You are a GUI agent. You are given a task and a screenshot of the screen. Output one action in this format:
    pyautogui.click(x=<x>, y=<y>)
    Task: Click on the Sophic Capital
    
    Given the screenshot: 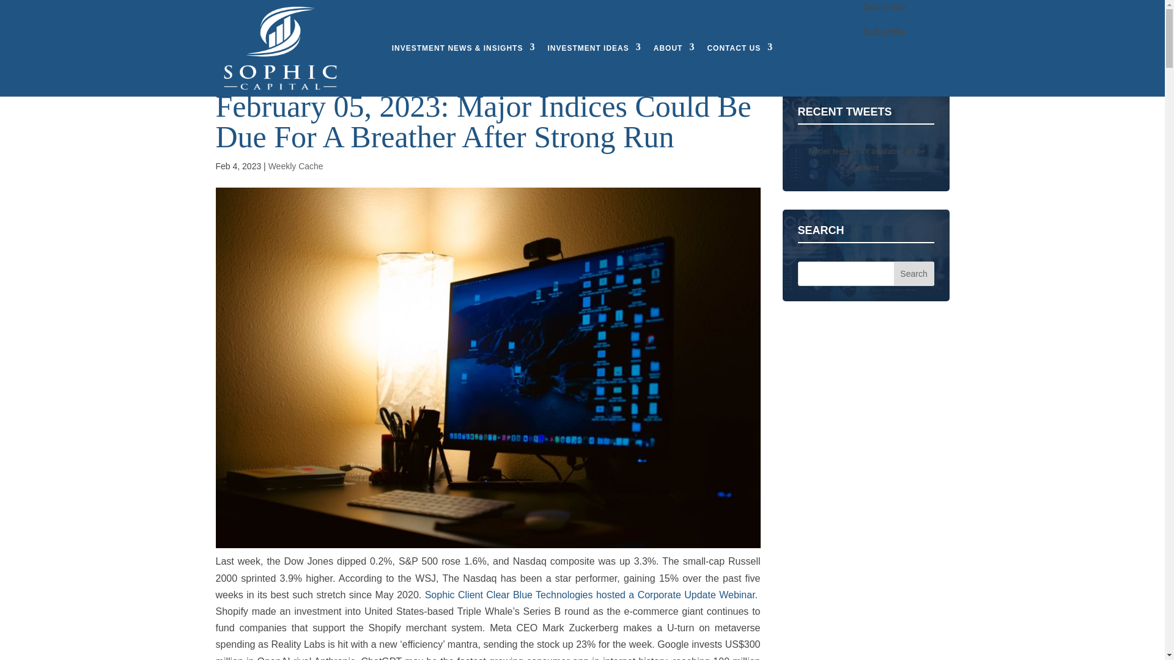 What is the action you would take?
    pyautogui.click(x=279, y=48)
    